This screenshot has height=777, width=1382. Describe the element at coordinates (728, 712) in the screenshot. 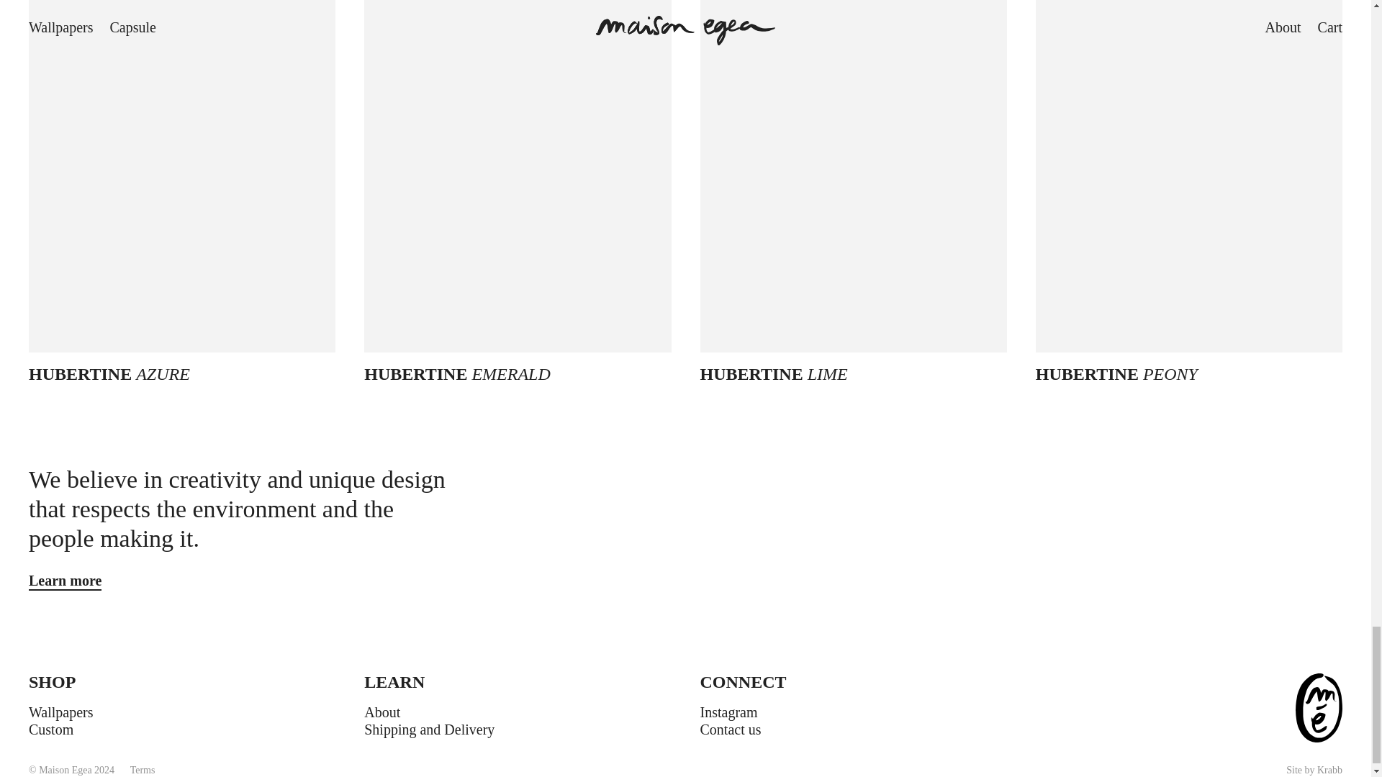

I see `Instagram` at that location.